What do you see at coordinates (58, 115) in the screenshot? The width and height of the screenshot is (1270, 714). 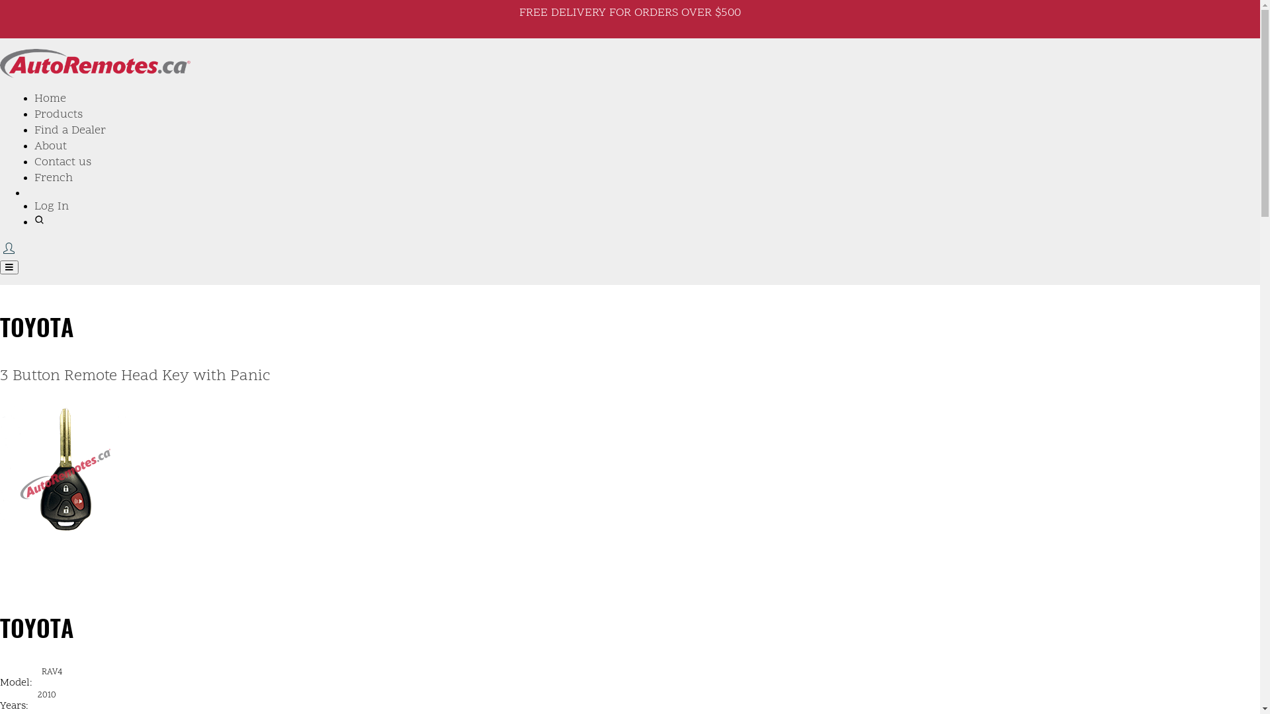 I see `Products` at bounding box center [58, 115].